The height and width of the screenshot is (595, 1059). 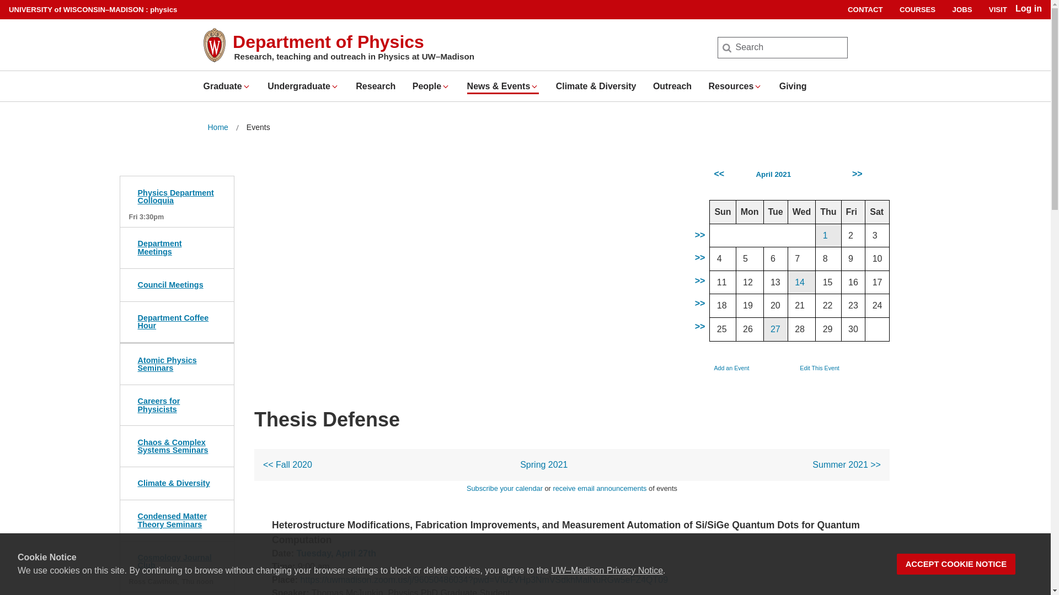 What do you see at coordinates (334, 86) in the screenshot?
I see `Expand` at bounding box center [334, 86].